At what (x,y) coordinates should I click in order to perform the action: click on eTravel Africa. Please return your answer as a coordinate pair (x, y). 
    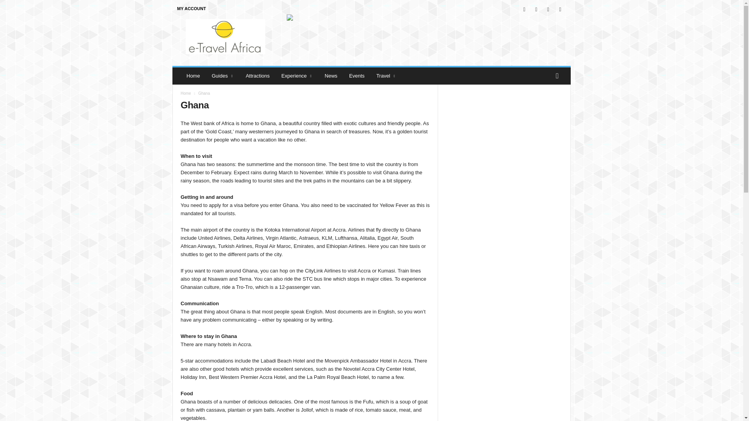
    Looking at the image, I should click on (225, 37).